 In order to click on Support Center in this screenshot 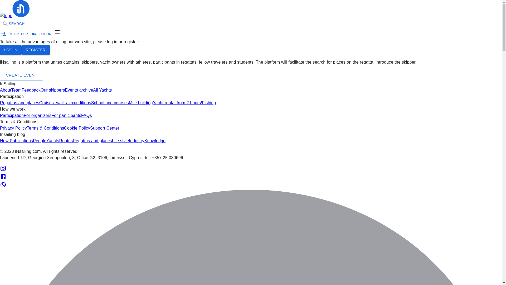, I will do `click(105, 128)`.